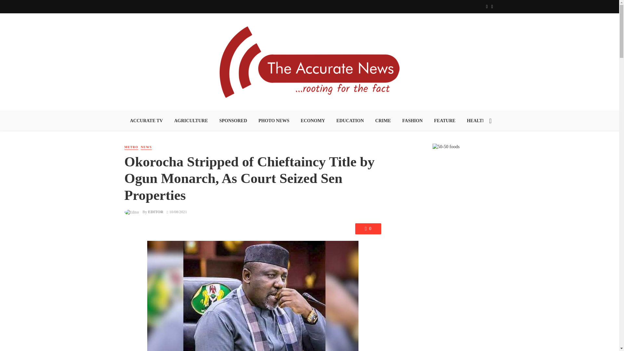 The width and height of the screenshot is (624, 351). I want to click on 0 Comments, so click(368, 229).